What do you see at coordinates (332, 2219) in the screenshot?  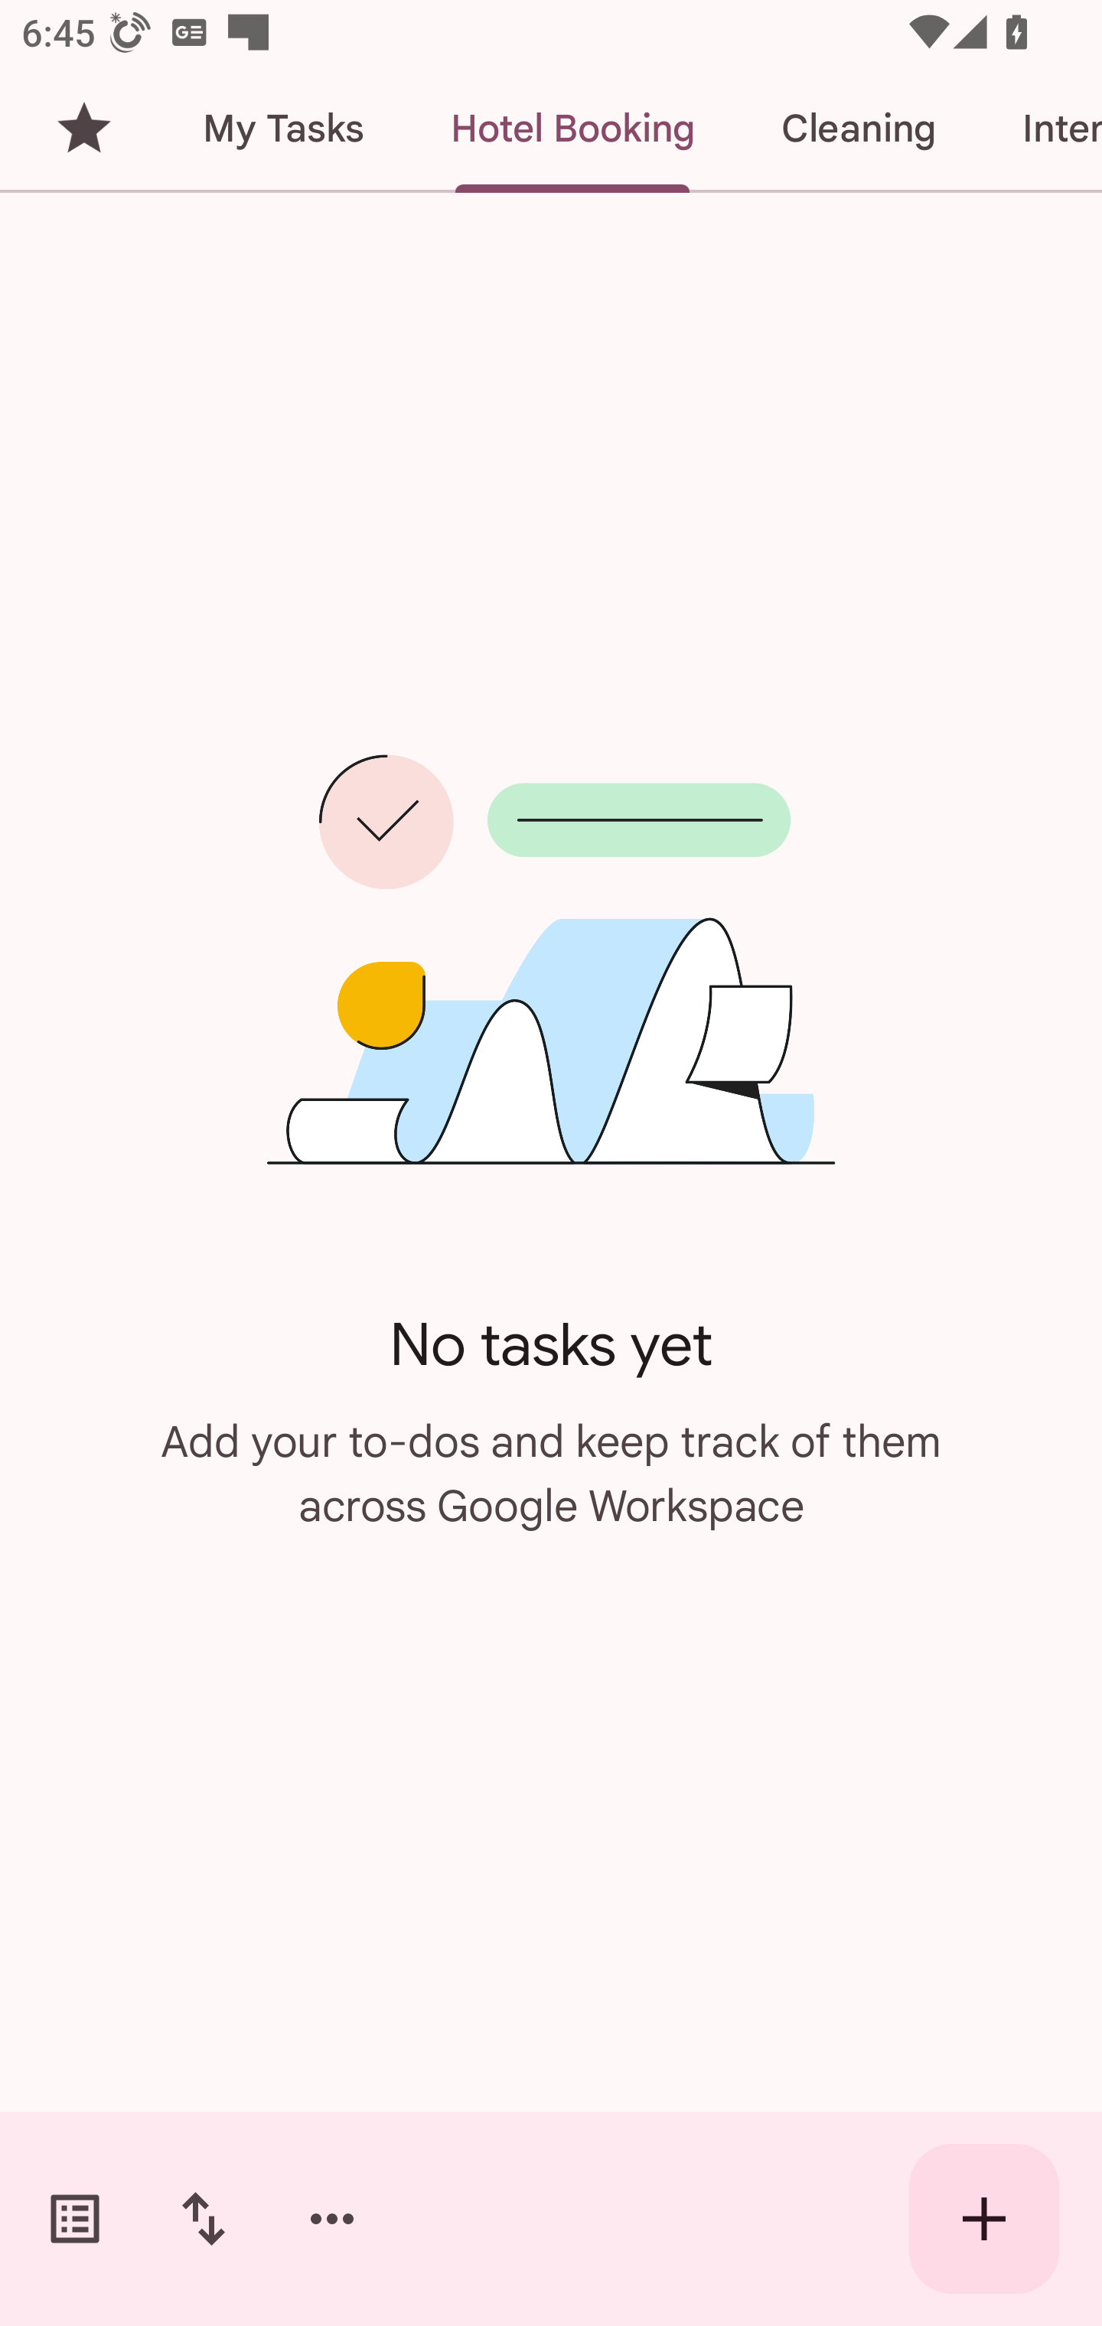 I see `More options` at bounding box center [332, 2219].